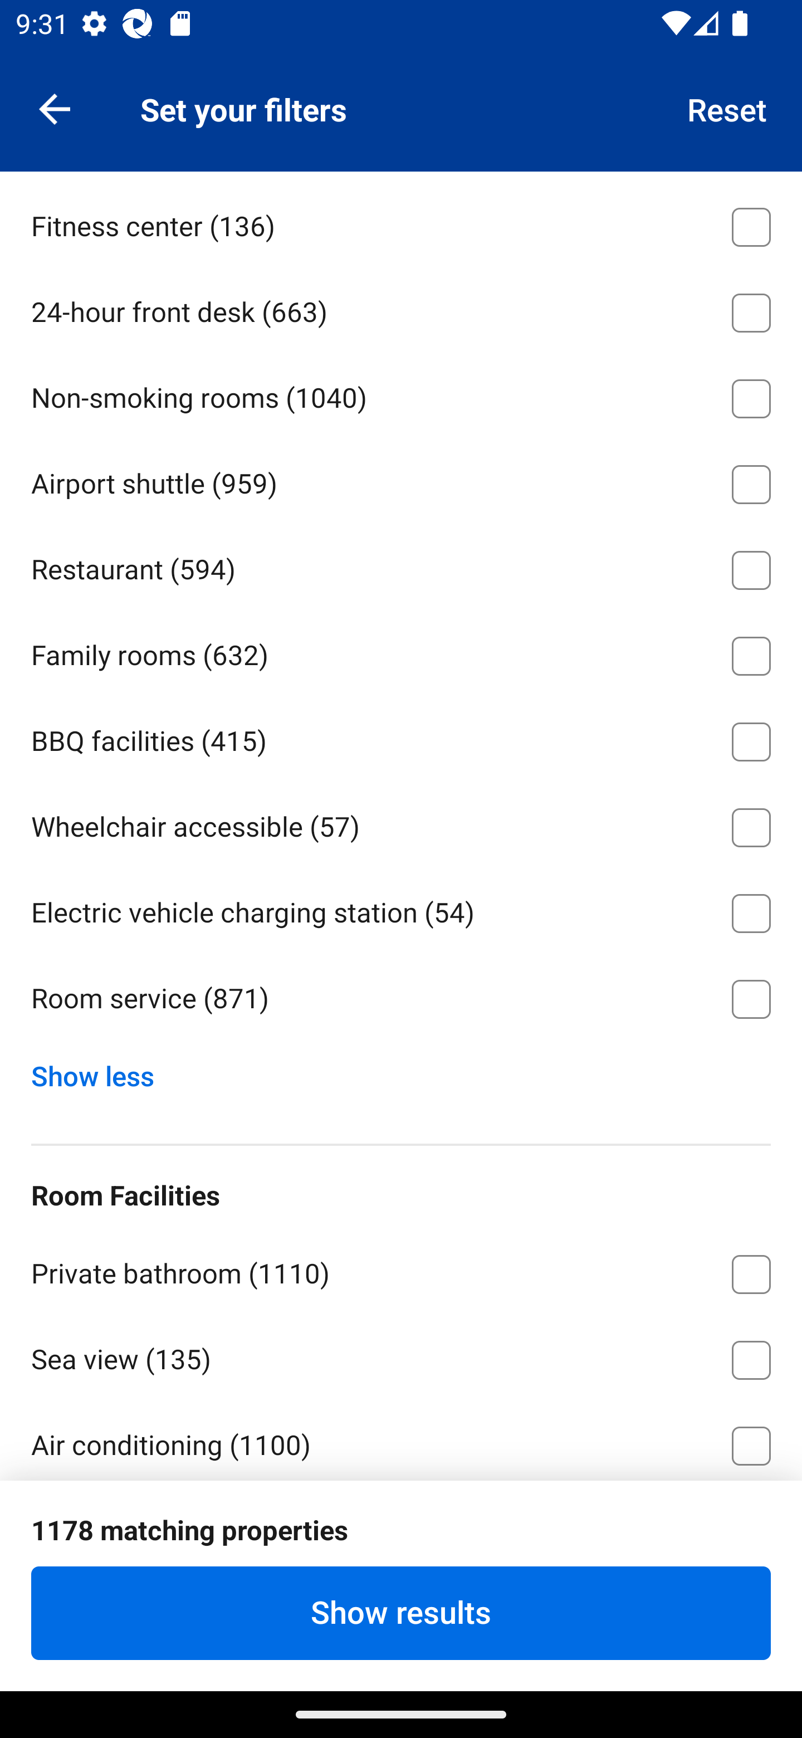 The image size is (802, 1738). What do you see at coordinates (401, 999) in the screenshot?
I see `Room service ⁦(871)` at bounding box center [401, 999].